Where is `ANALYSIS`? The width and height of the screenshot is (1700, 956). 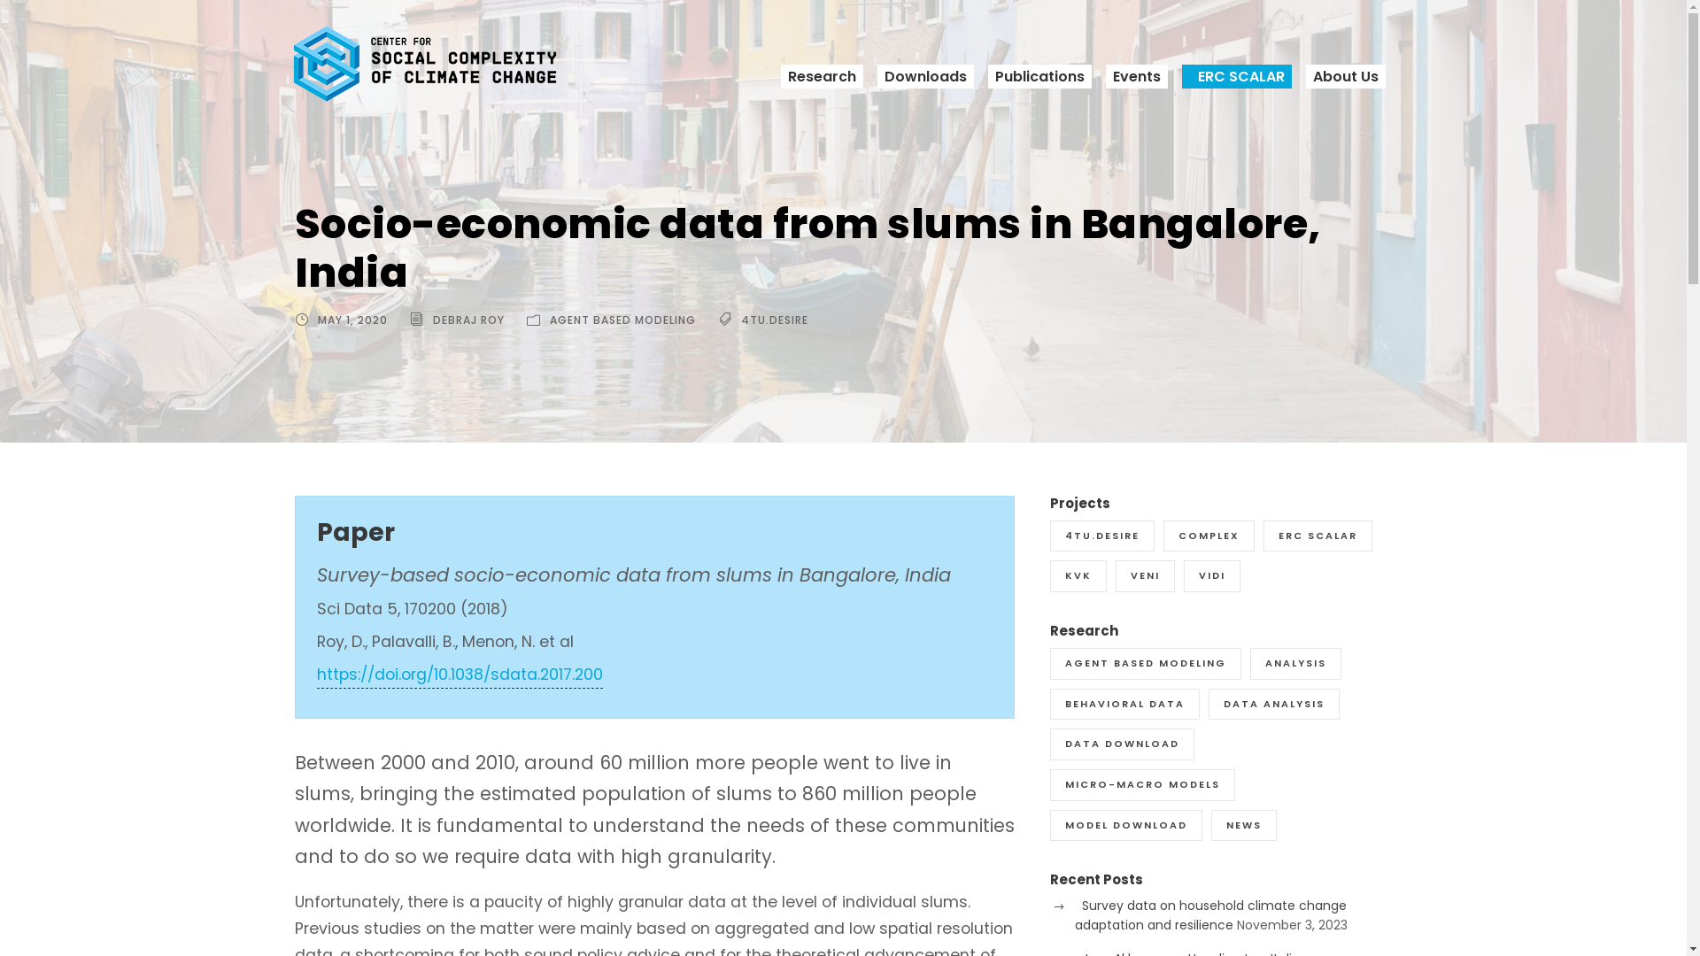 ANALYSIS is located at coordinates (1296, 664).